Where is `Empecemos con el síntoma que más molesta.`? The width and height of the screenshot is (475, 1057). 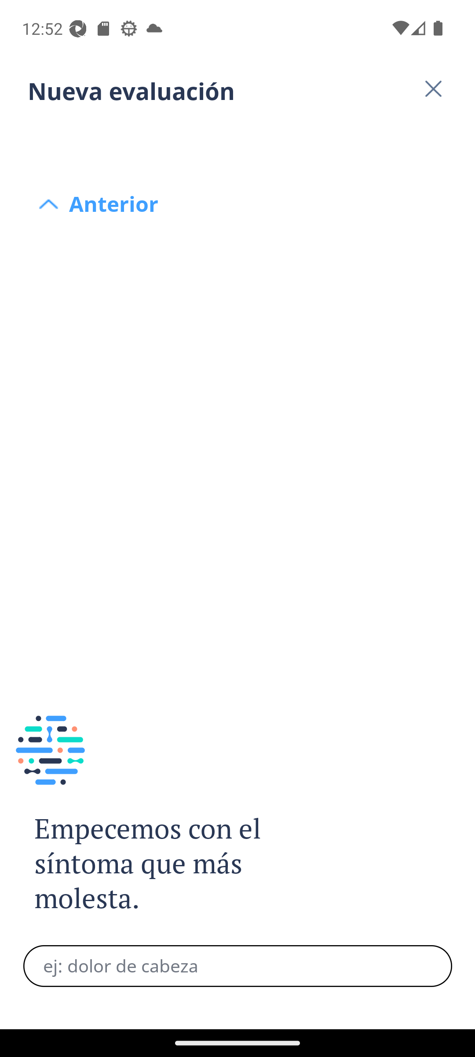 Empecemos con el síntoma que más molesta. is located at coordinates (162, 864).